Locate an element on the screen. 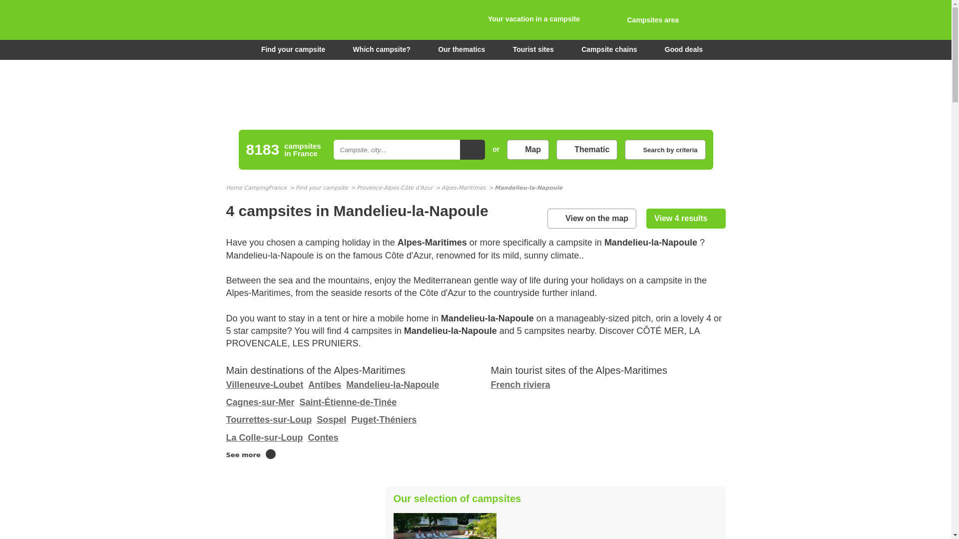  Good deals is located at coordinates (683, 49).